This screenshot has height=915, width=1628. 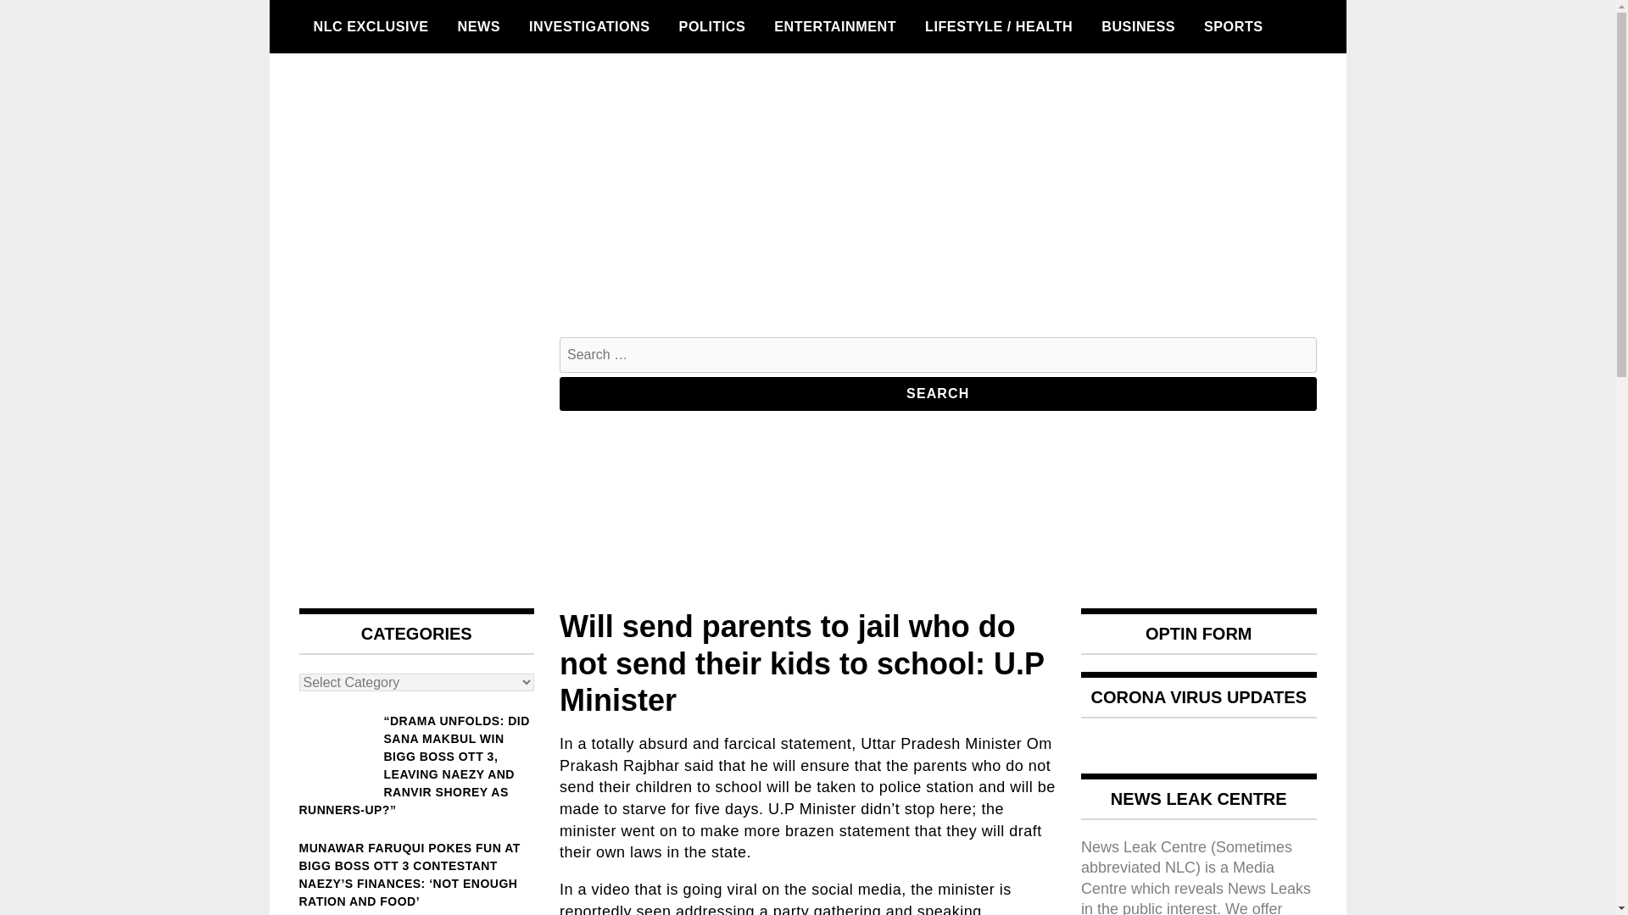 I want to click on INVESTIGATIONS, so click(x=588, y=26).